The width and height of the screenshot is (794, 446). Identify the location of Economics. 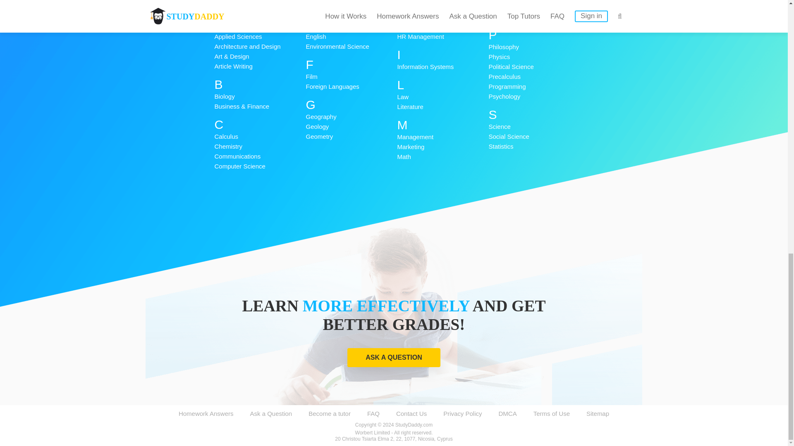
(352, 17).